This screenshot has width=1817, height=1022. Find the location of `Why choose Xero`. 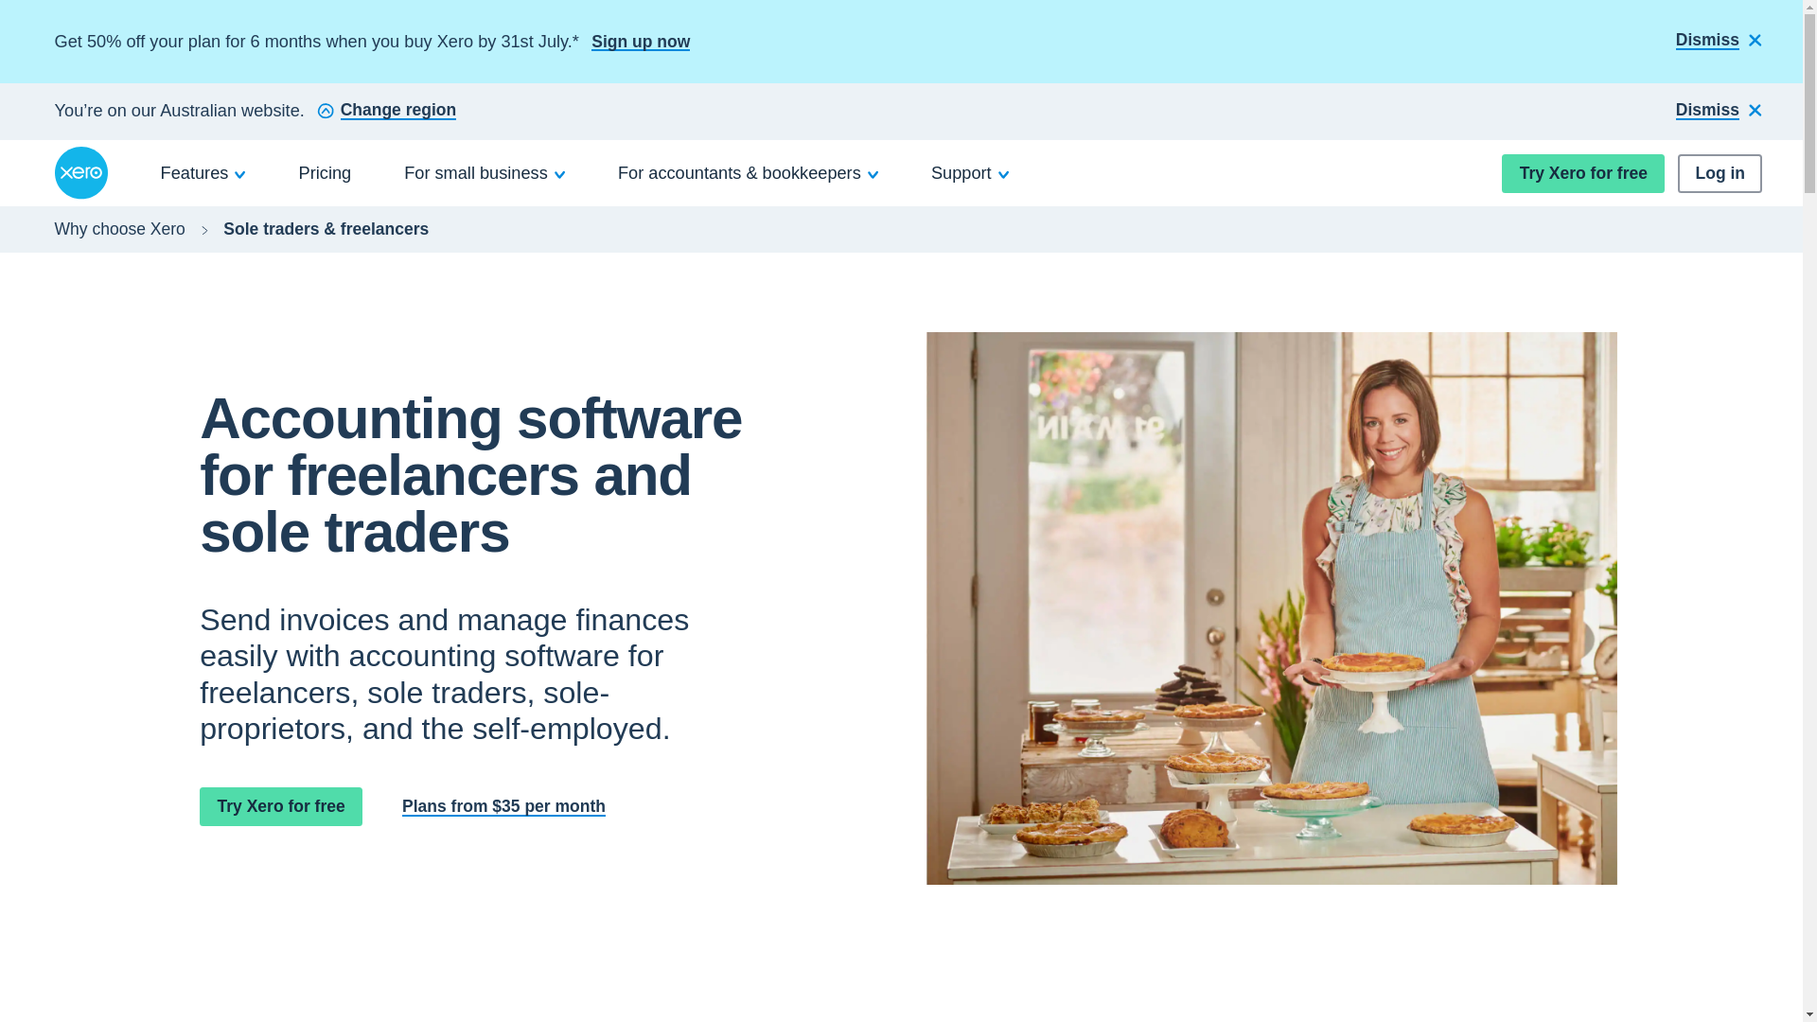

Why choose Xero is located at coordinates (119, 229).